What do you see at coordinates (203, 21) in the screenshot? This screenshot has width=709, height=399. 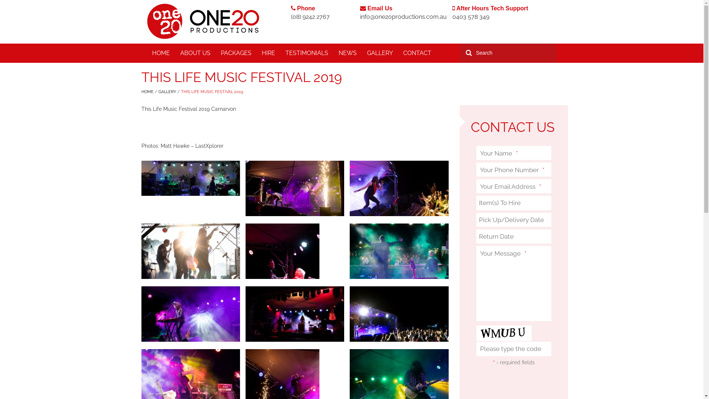 I see `One 20 Productions` at bounding box center [203, 21].